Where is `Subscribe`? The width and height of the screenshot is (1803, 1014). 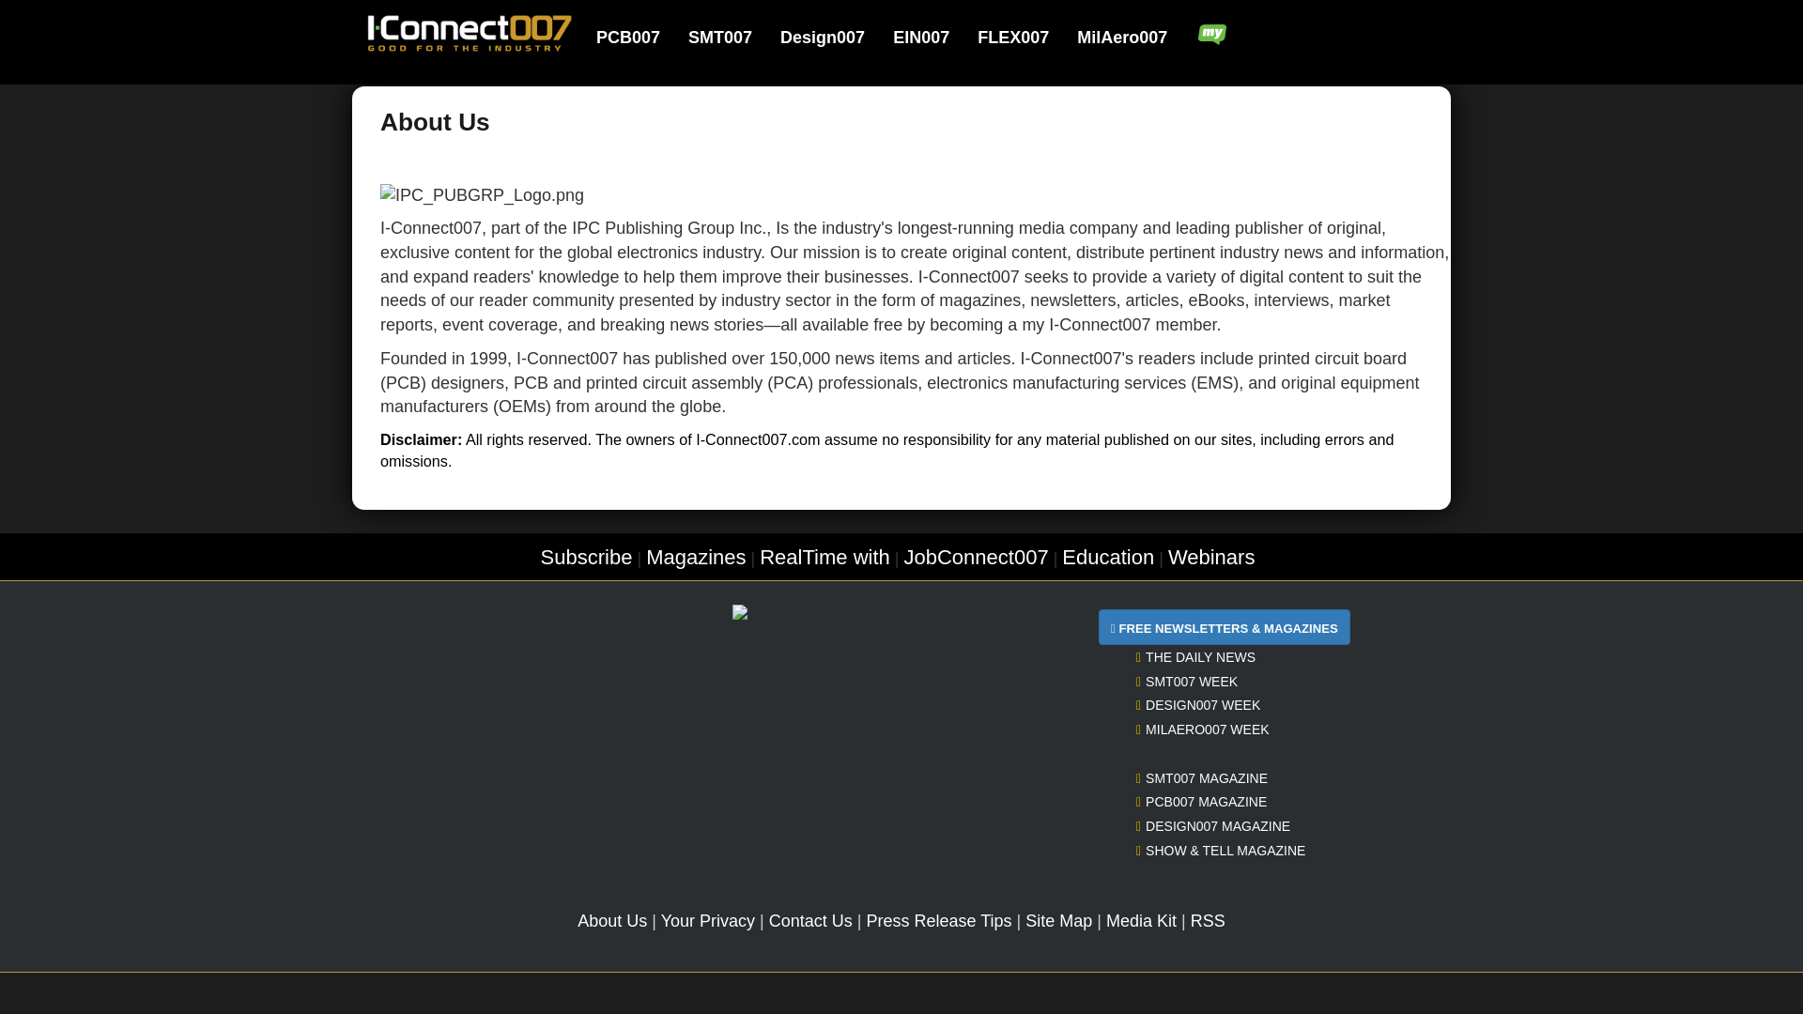
Subscribe is located at coordinates (586, 557).